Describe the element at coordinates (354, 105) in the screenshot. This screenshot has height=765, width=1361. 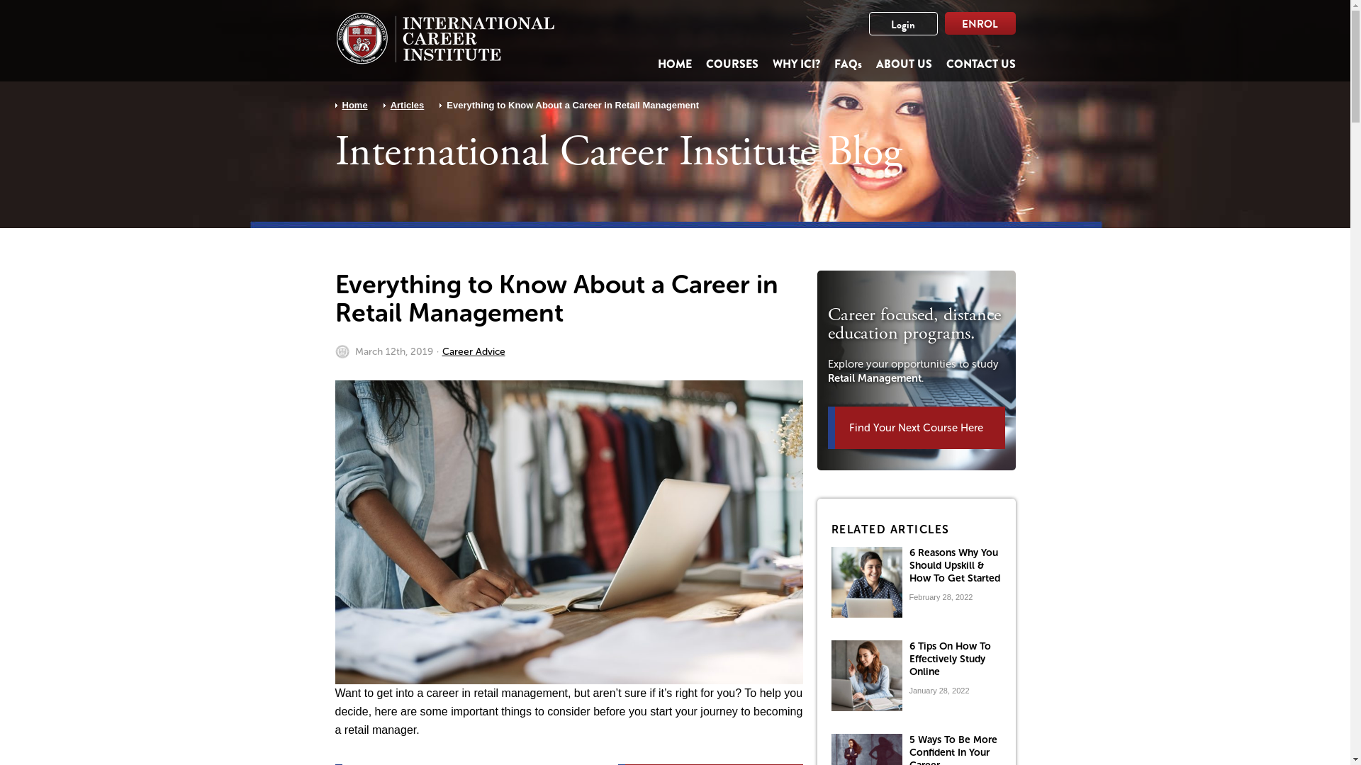
I see `Home` at that location.